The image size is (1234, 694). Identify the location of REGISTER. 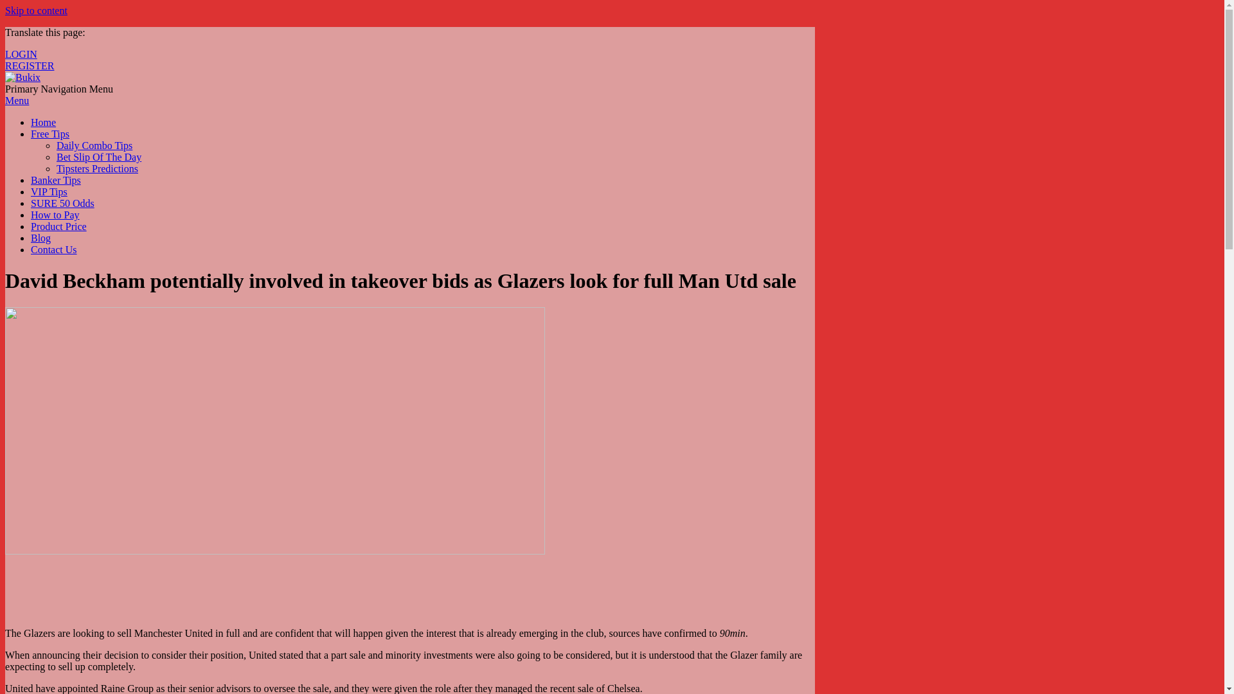
(30, 66).